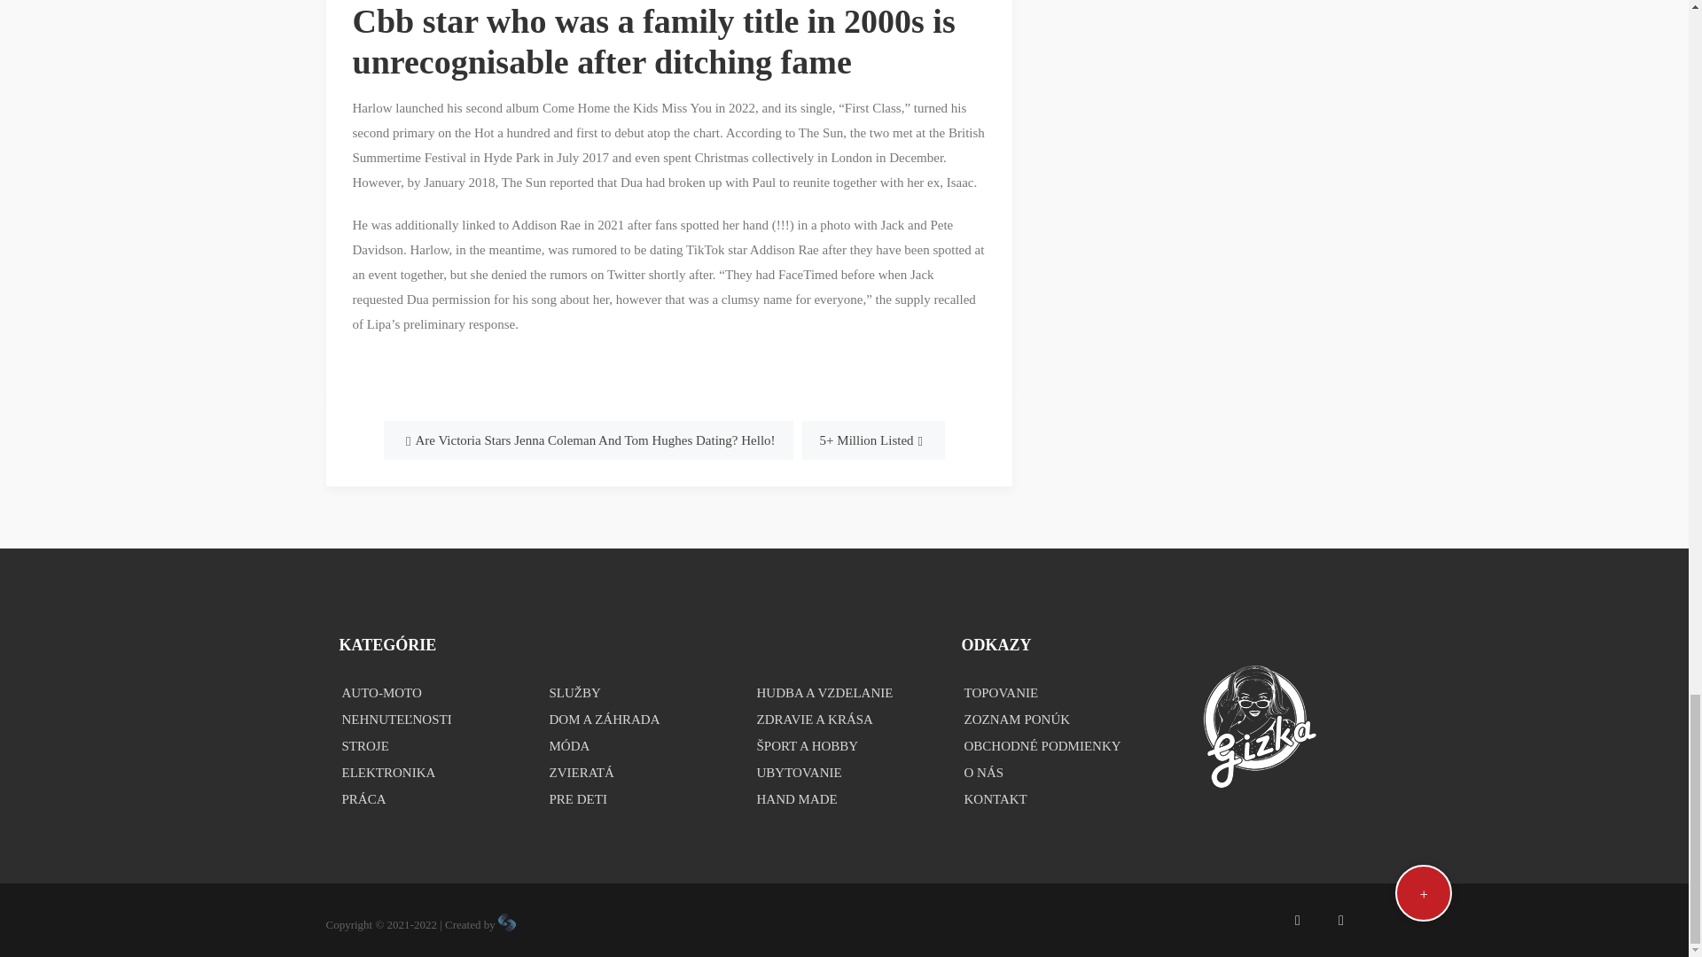 The image size is (1702, 957). What do you see at coordinates (429, 693) in the screenshot?
I see `AUTO-MOTO` at bounding box center [429, 693].